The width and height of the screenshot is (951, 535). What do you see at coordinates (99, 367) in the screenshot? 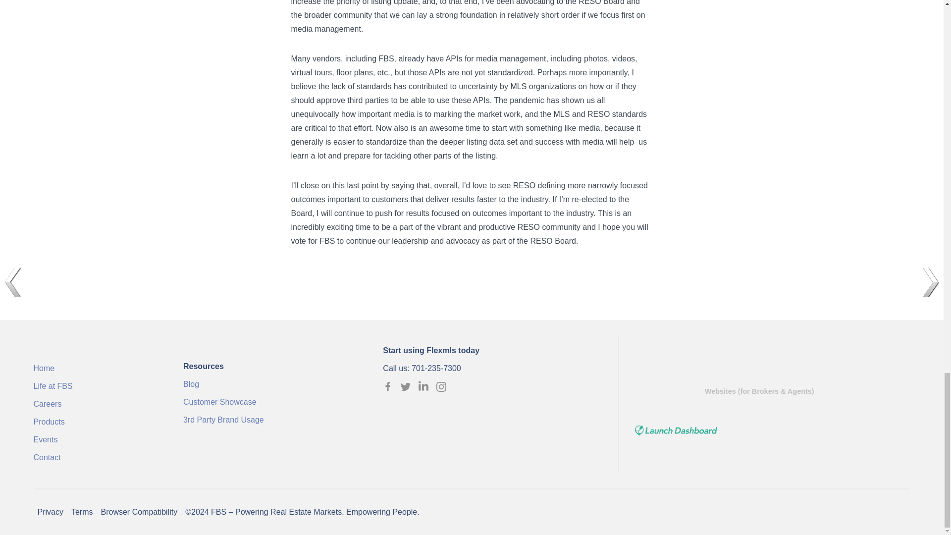
I see `Home` at bounding box center [99, 367].